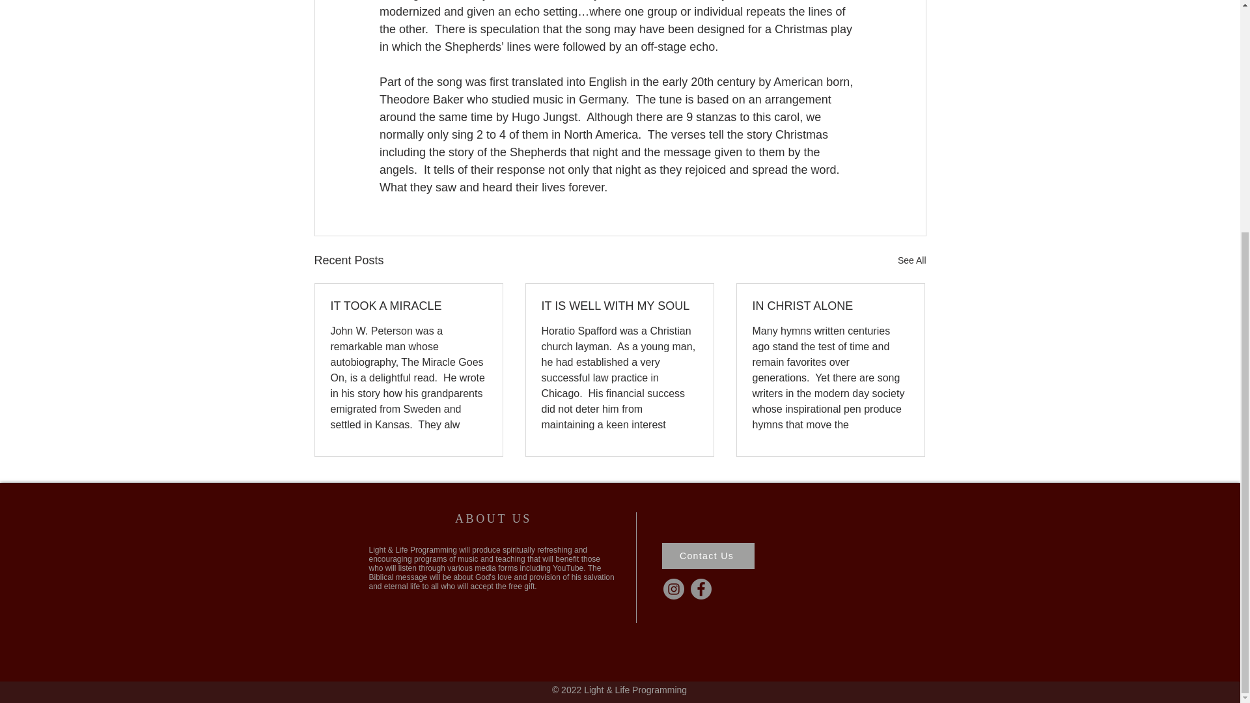 The width and height of the screenshot is (1250, 703). I want to click on IT TOOK A MIRACLE, so click(409, 306).